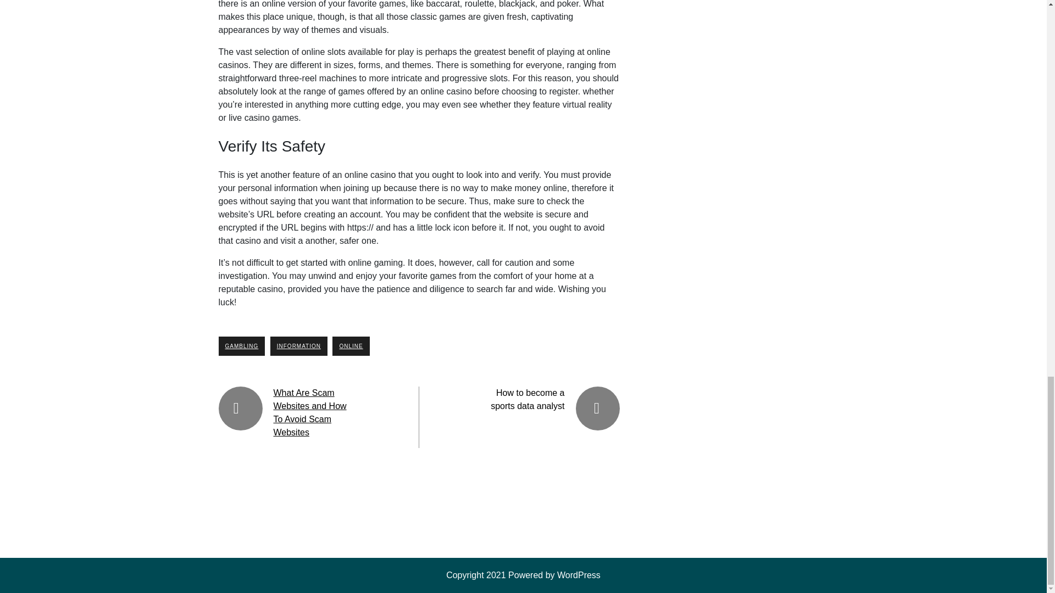 The height and width of the screenshot is (593, 1055). I want to click on GAMBLING, so click(242, 346).